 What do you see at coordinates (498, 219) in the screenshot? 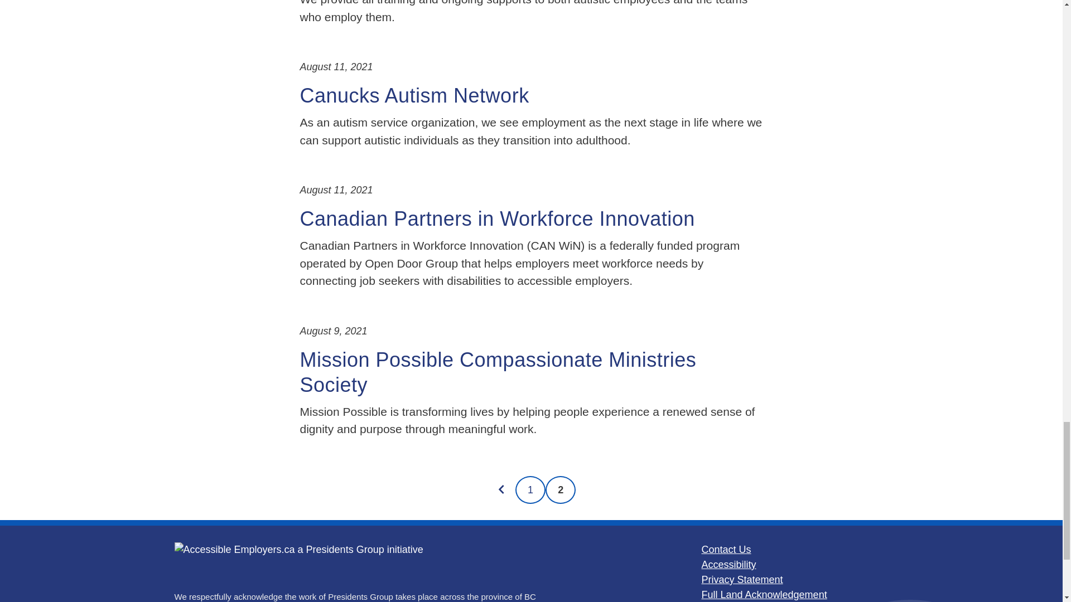
I see `Canadian Partners in Workforce Innovation` at bounding box center [498, 219].